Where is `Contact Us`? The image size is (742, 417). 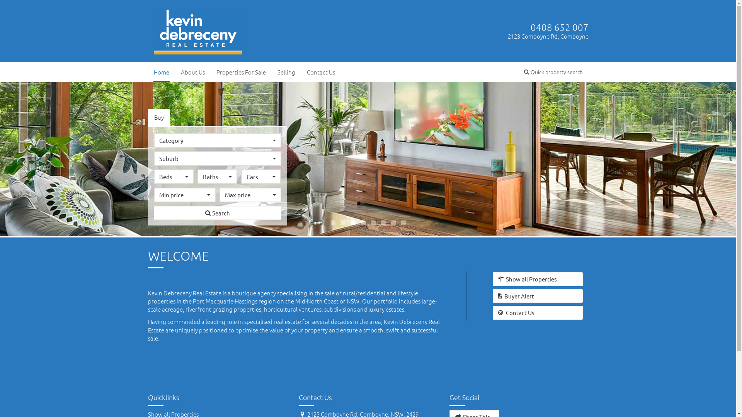
Contact Us is located at coordinates (538, 313).